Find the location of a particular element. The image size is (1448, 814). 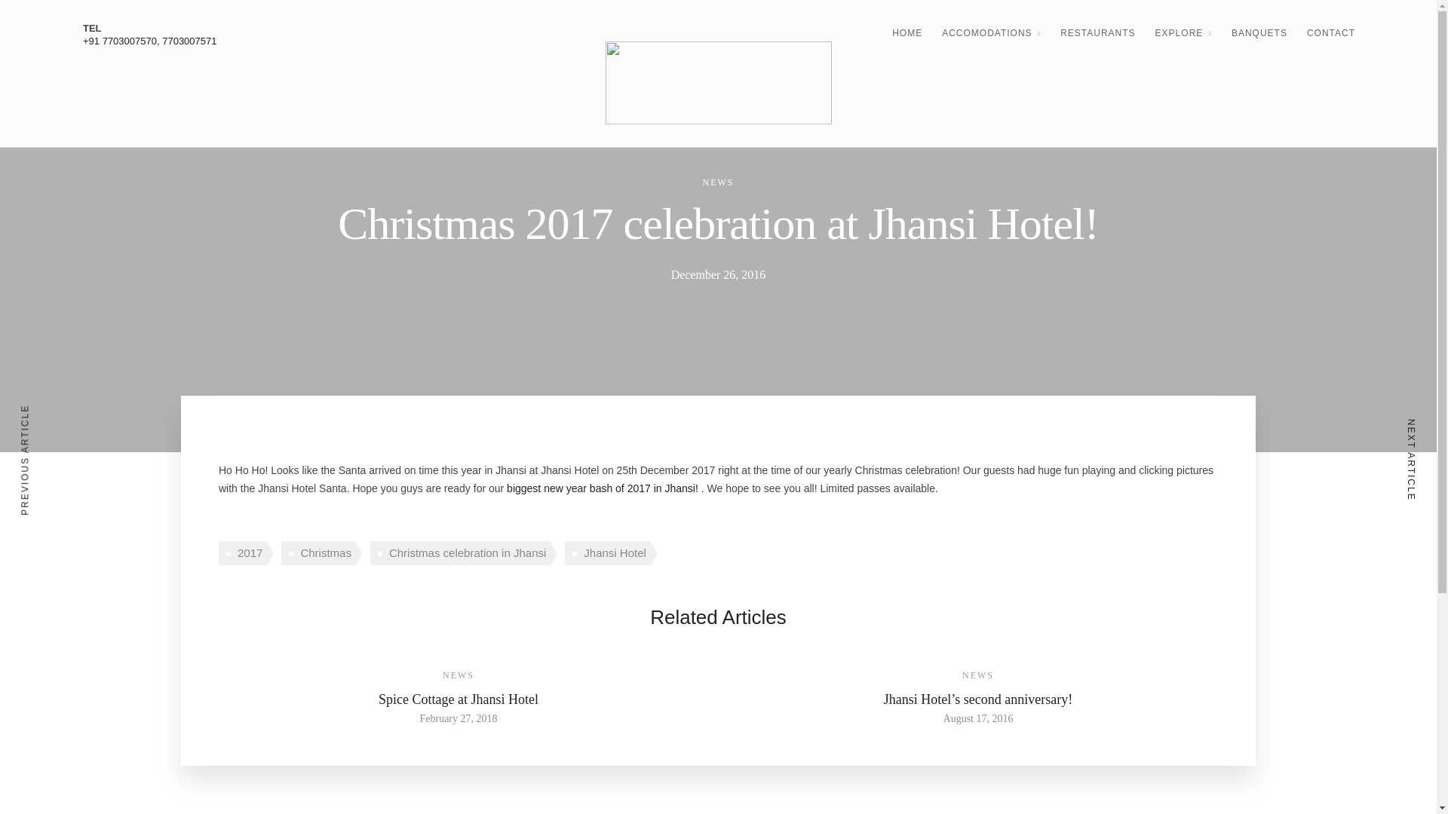

EXPLORE is located at coordinates (1184, 34).